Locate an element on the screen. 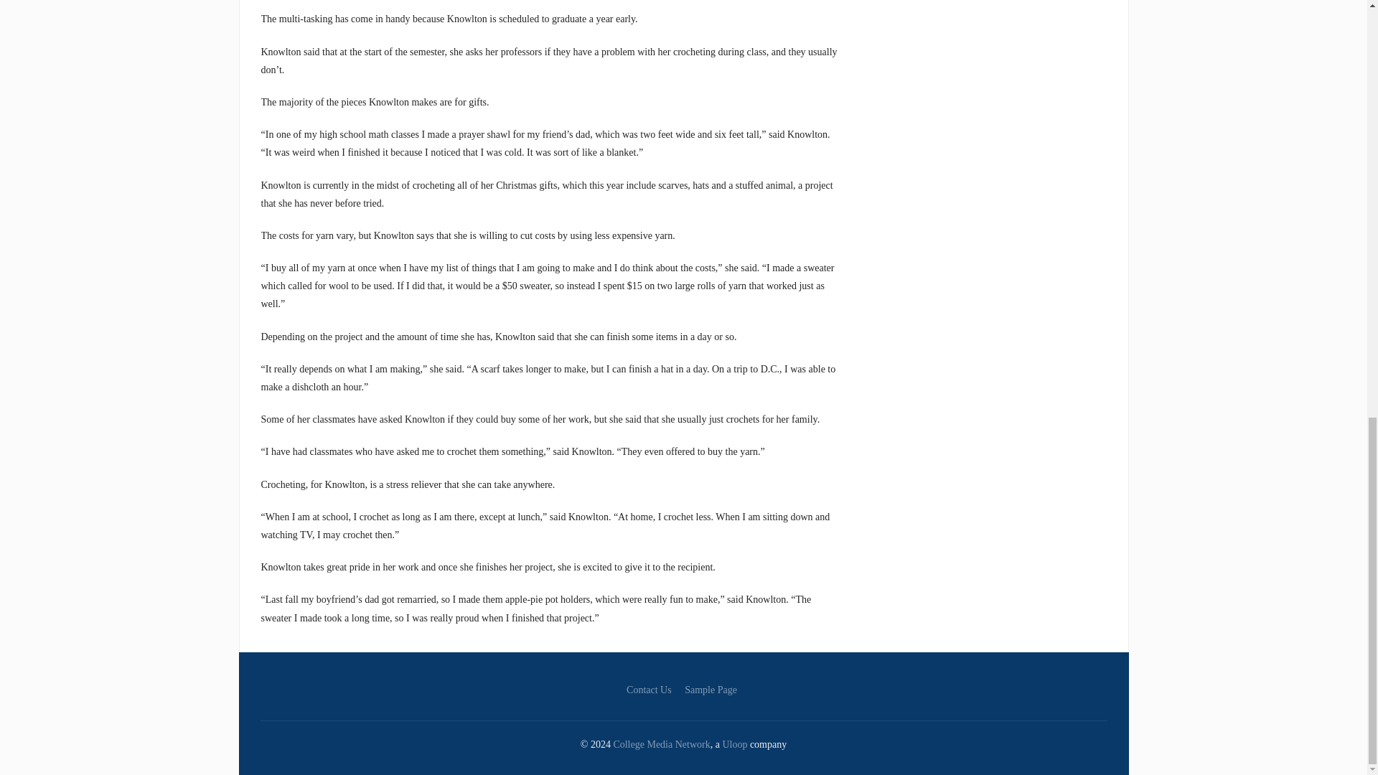 This screenshot has width=1378, height=775. Uloop is located at coordinates (734, 745).